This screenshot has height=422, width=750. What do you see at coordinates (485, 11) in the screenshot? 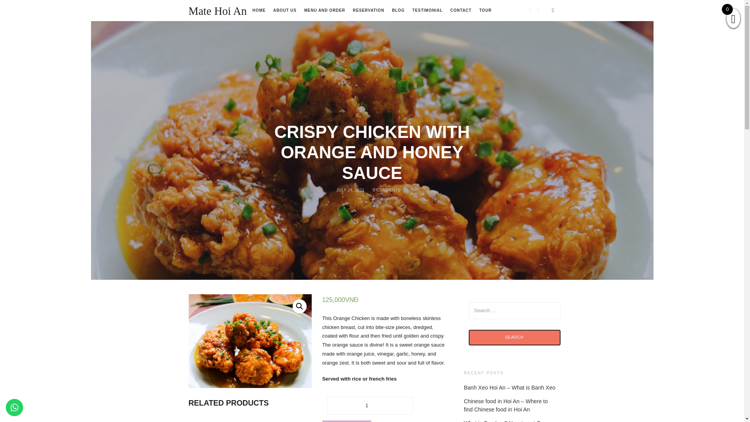
I see `TOUR` at bounding box center [485, 11].